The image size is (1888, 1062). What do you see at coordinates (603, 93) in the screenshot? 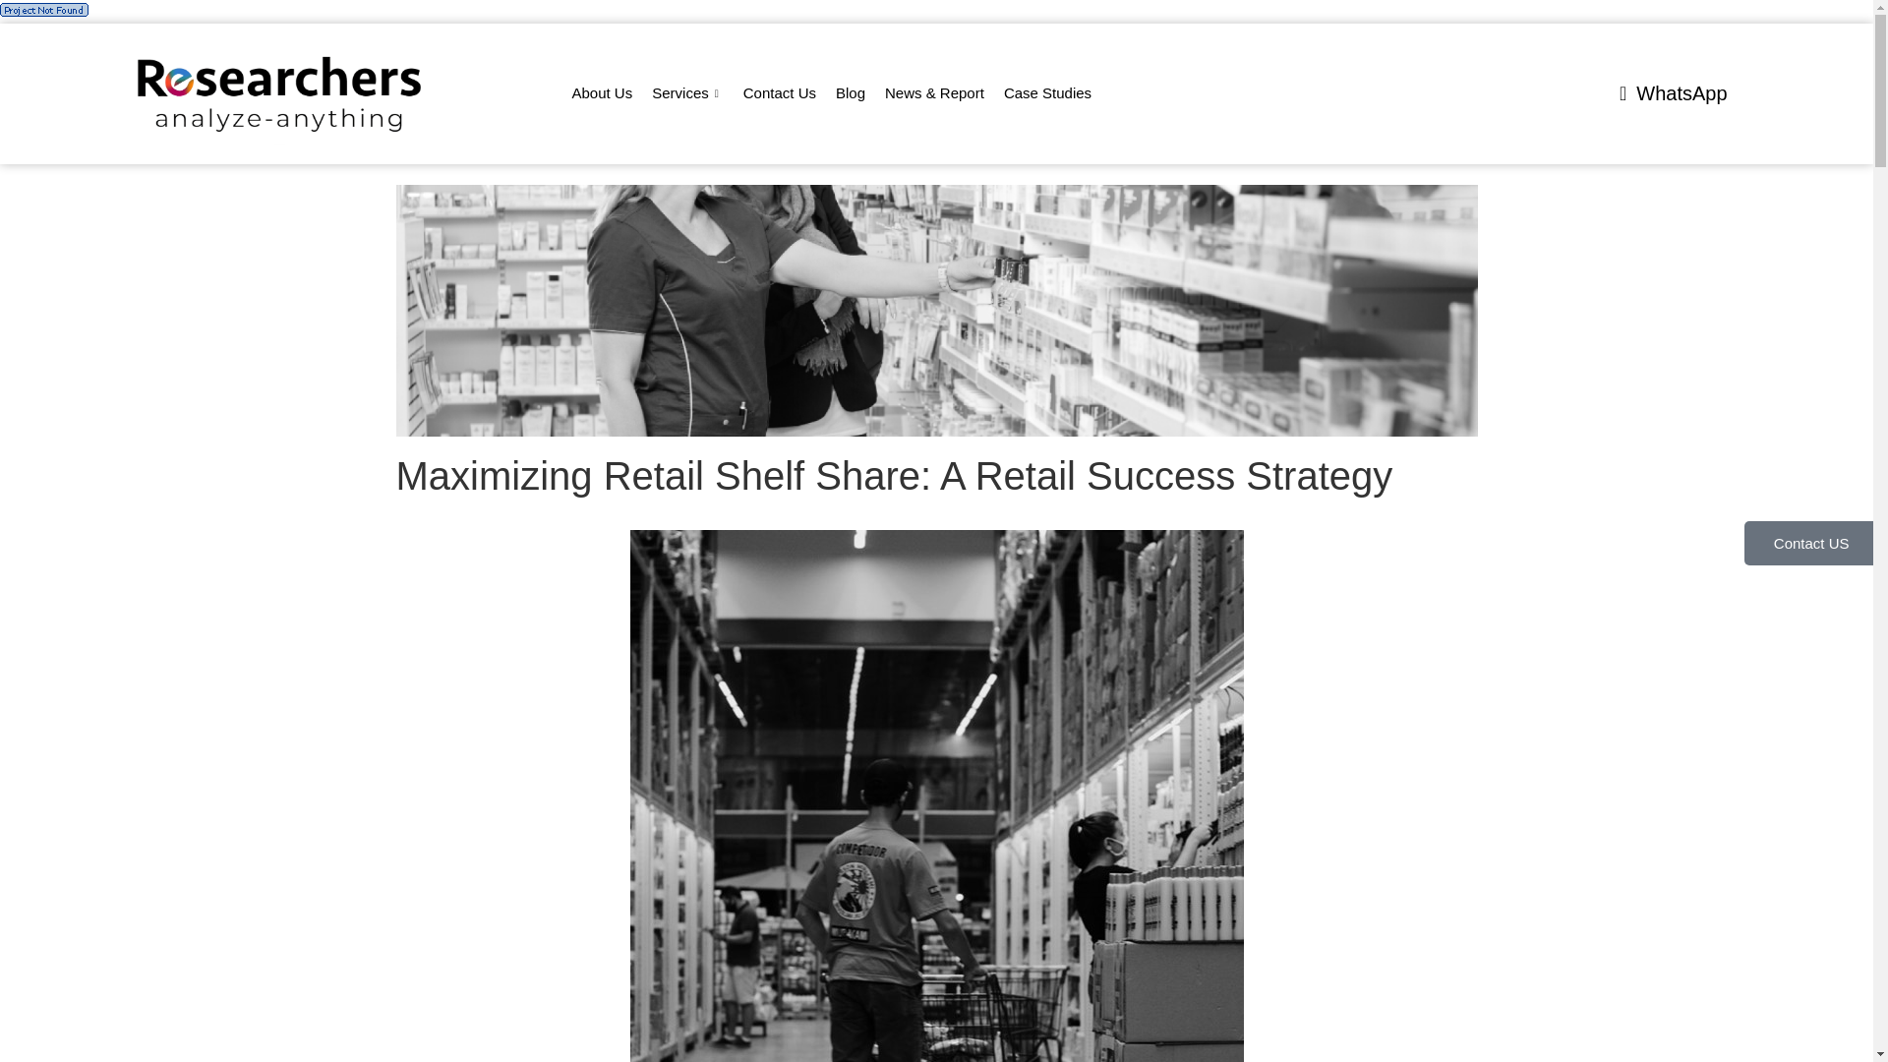
I see `About Us` at bounding box center [603, 93].